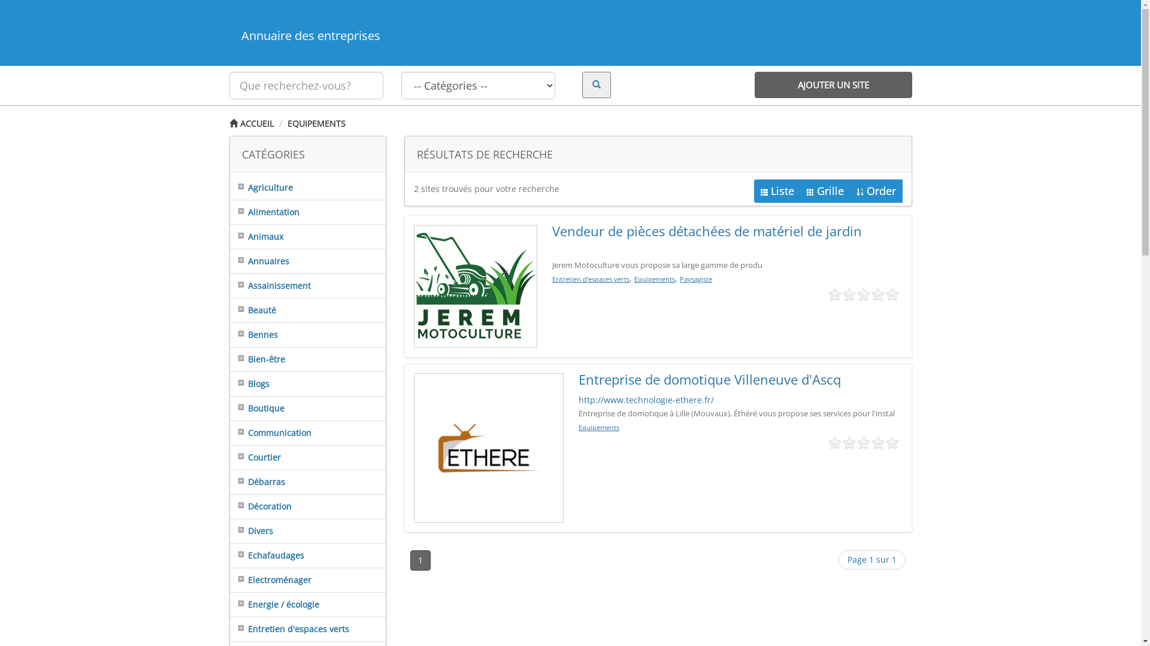  Describe the element at coordinates (290, 629) in the screenshot. I see `Entretien d'espaces verts` at that location.